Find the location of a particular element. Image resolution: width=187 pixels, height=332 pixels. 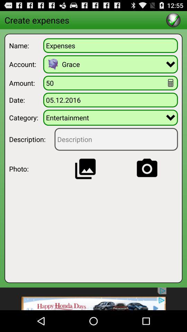

go to advertisement is located at coordinates (93, 299).